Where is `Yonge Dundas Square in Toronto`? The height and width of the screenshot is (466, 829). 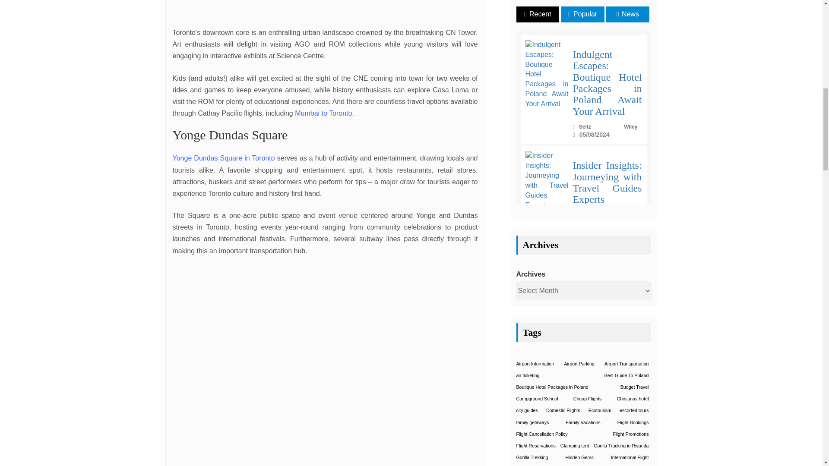
Yonge Dundas Square in Toronto is located at coordinates (224, 158).